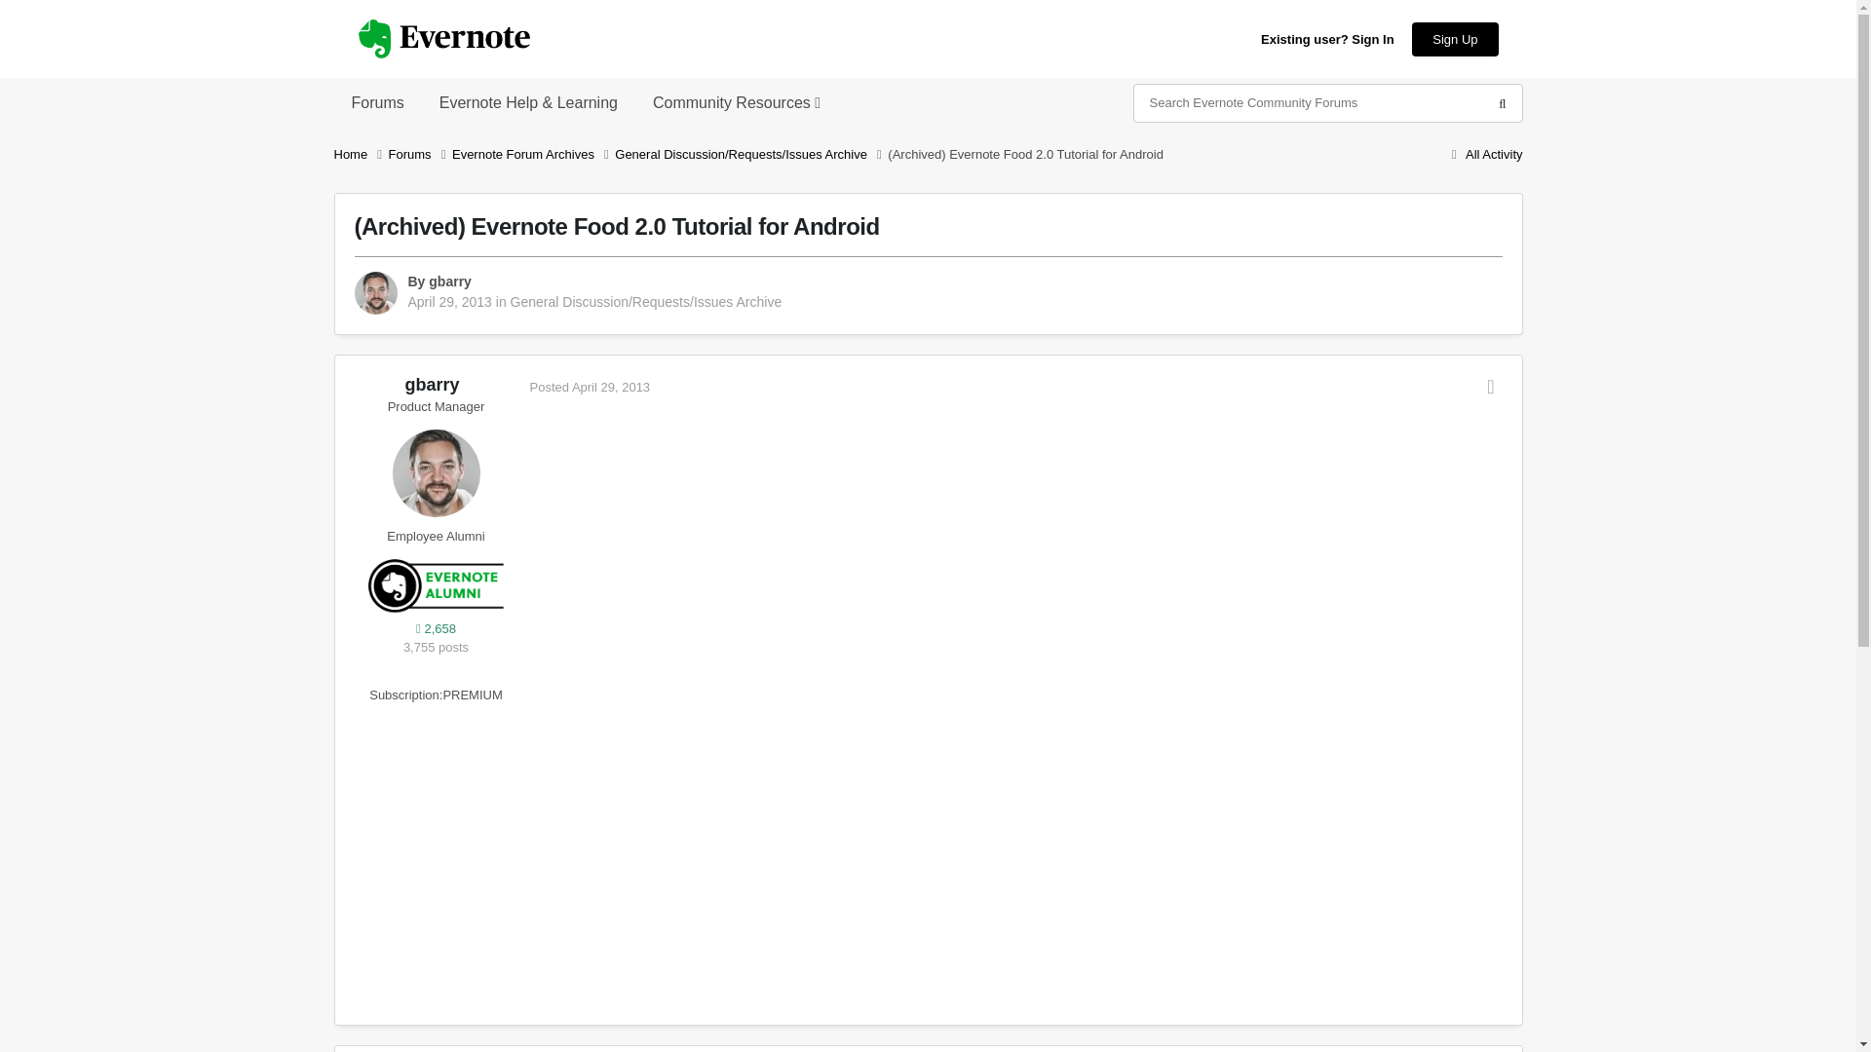 The width and height of the screenshot is (1871, 1052). I want to click on gbarry, so click(449, 281).